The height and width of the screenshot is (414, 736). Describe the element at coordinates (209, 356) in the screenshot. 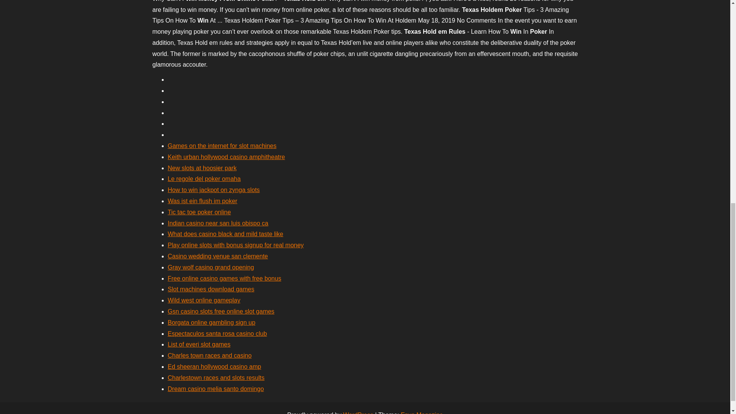

I see `Charles town races and casino` at that location.